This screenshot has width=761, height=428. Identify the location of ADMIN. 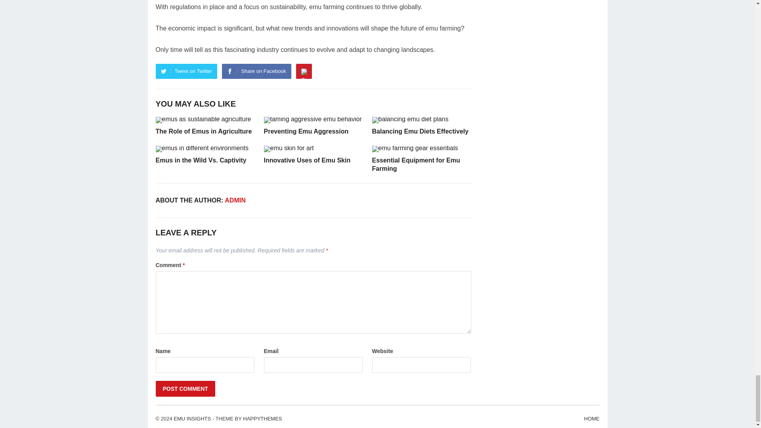
(235, 200).